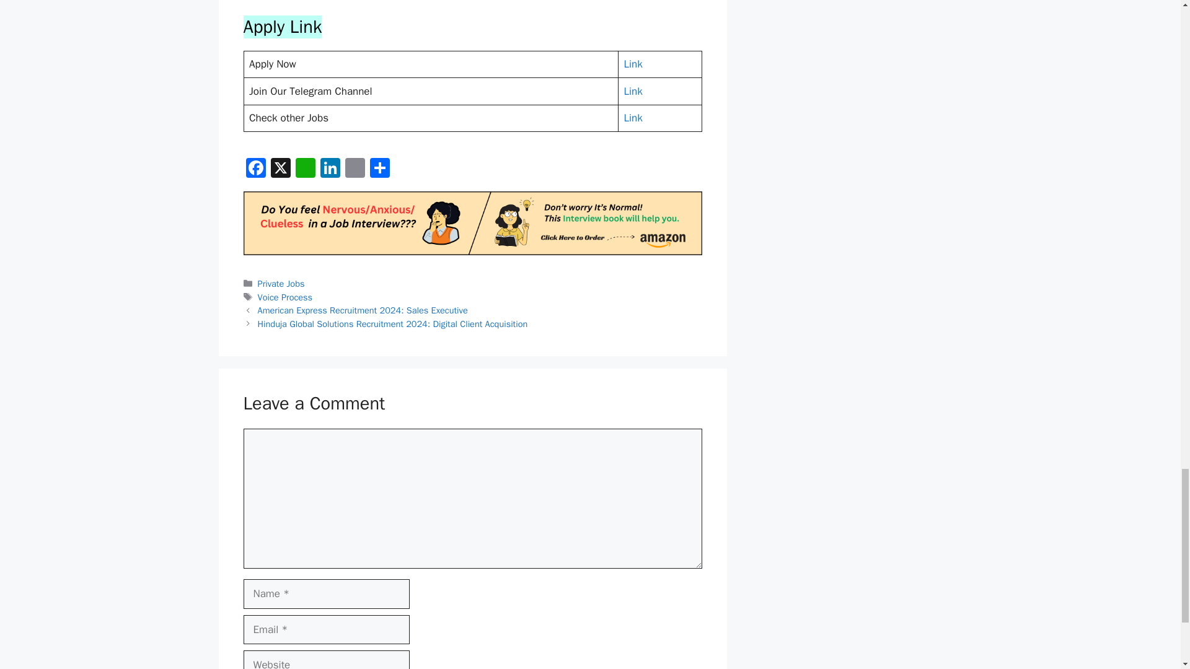 This screenshot has width=1190, height=669. What do you see at coordinates (355, 169) in the screenshot?
I see `Copy Link` at bounding box center [355, 169].